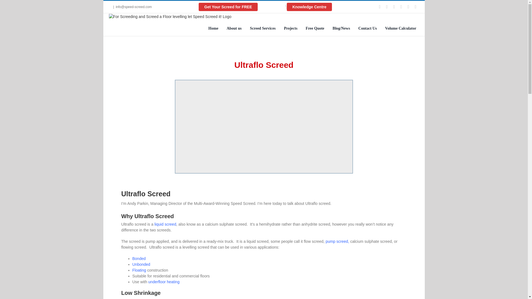 The height and width of the screenshot is (299, 532). I want to click on Contact Us, so click(367, 28).